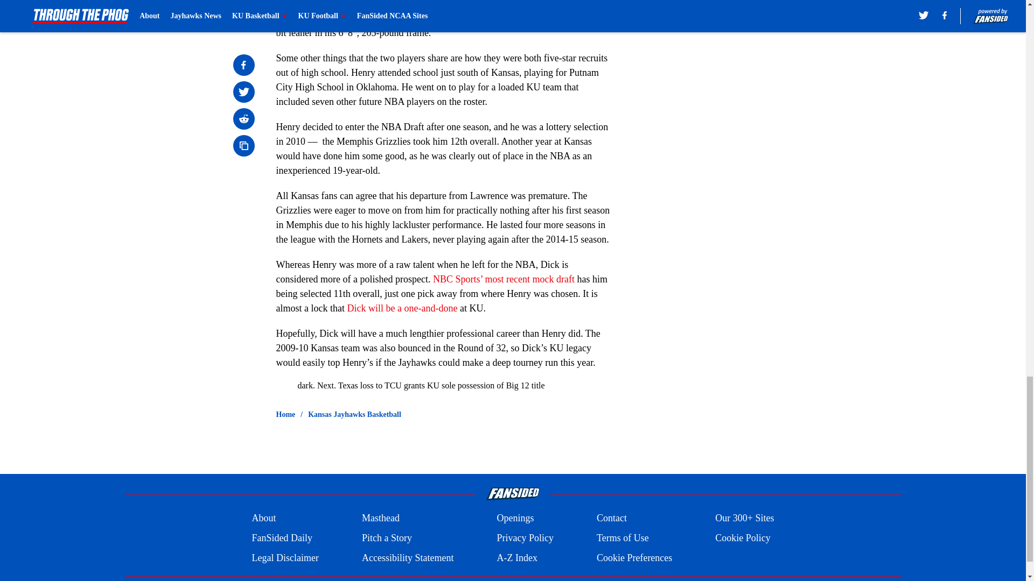  What do you see at coordinates (634, 557) in the screenshot?
I see `Cookie Preferences` at bounding box center [634, 557].